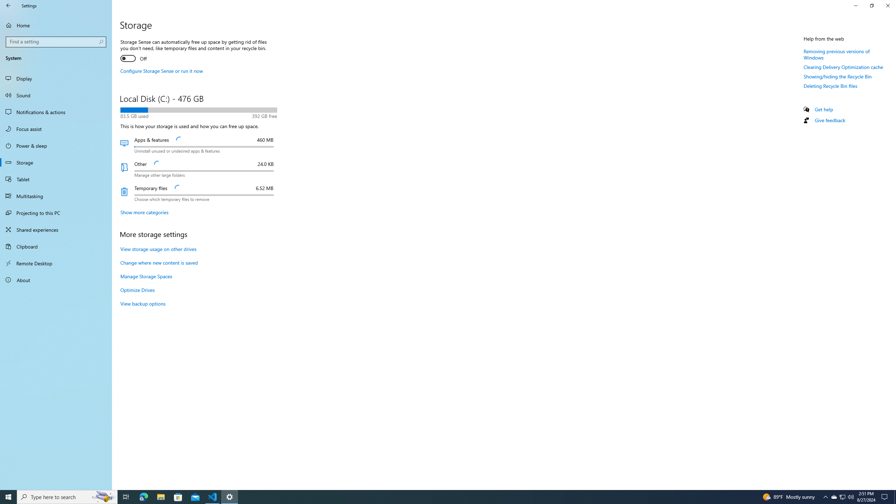  Describe the element at coordinates (56, 196) in the screenshot. I see `Multitasking` at that location.